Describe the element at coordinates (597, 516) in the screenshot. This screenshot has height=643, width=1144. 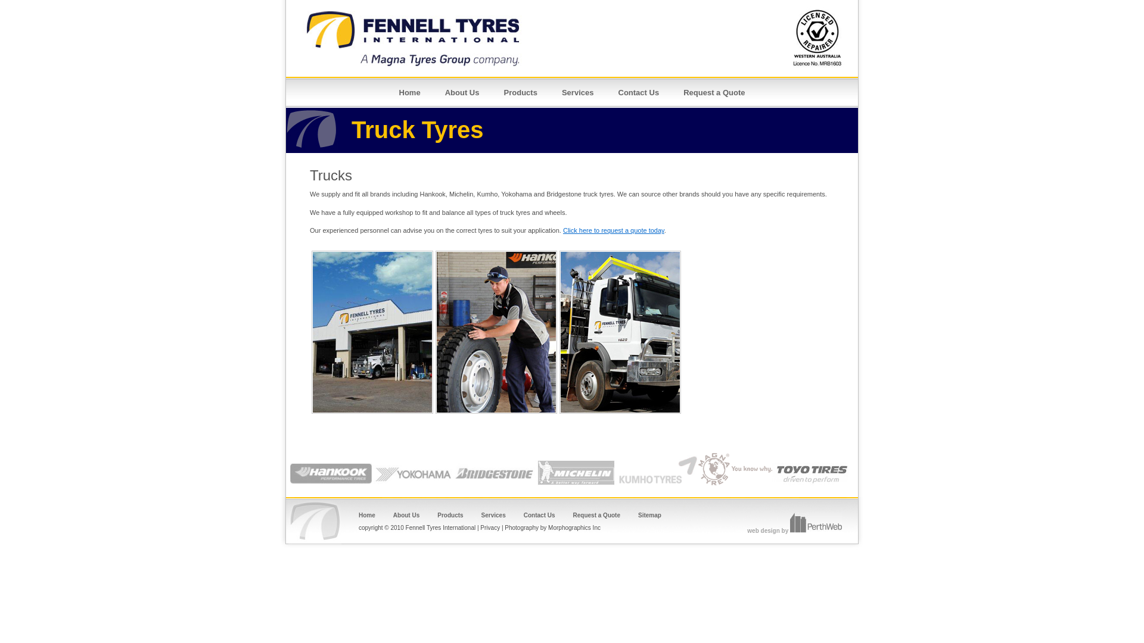
I see `Request a Quote` at that location.